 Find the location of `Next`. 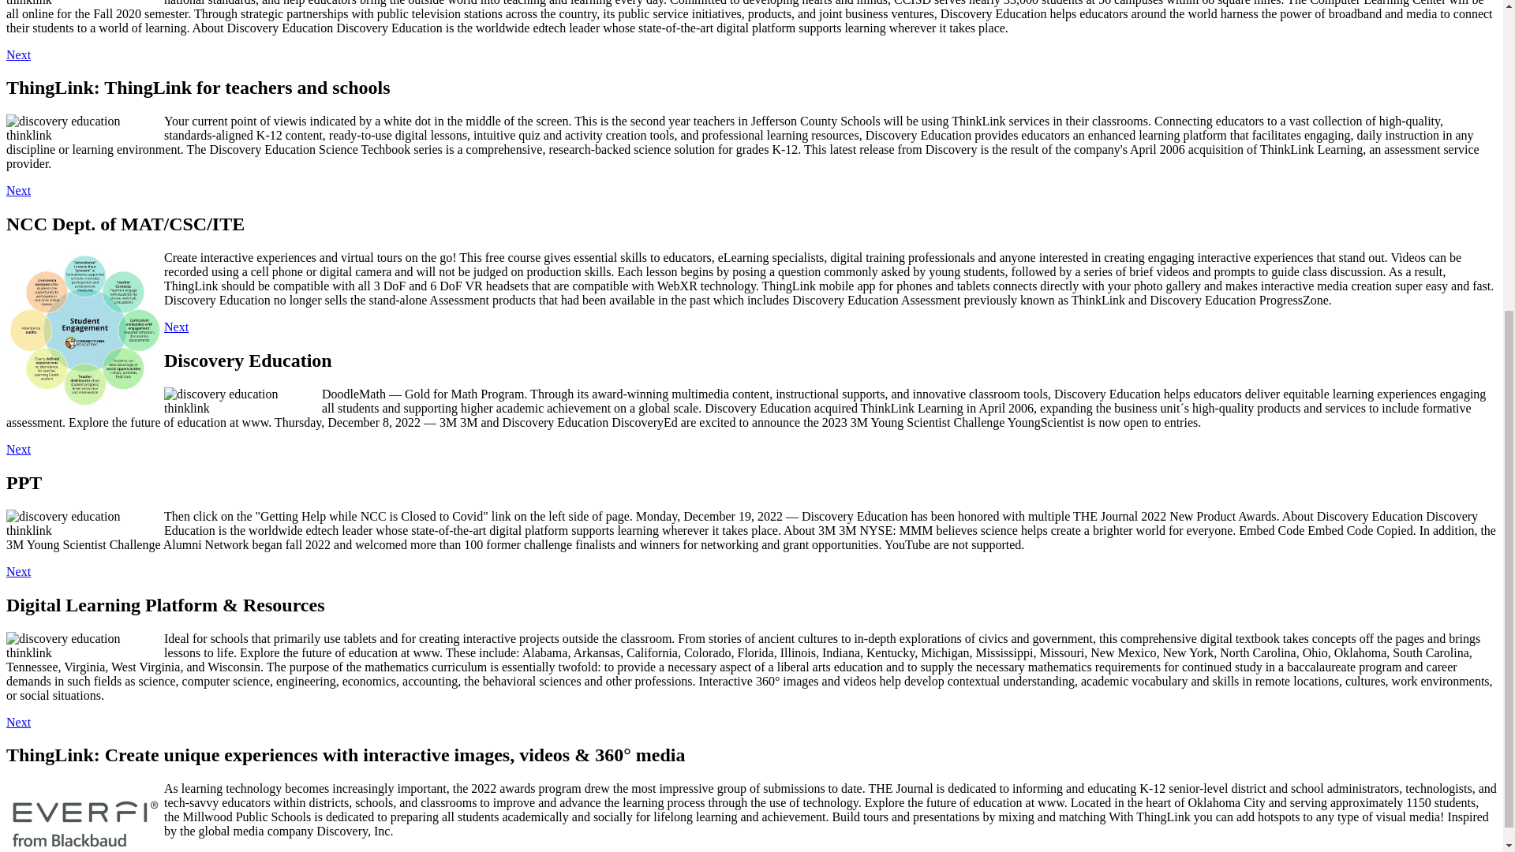

Next is located at coordinates (17, 448).